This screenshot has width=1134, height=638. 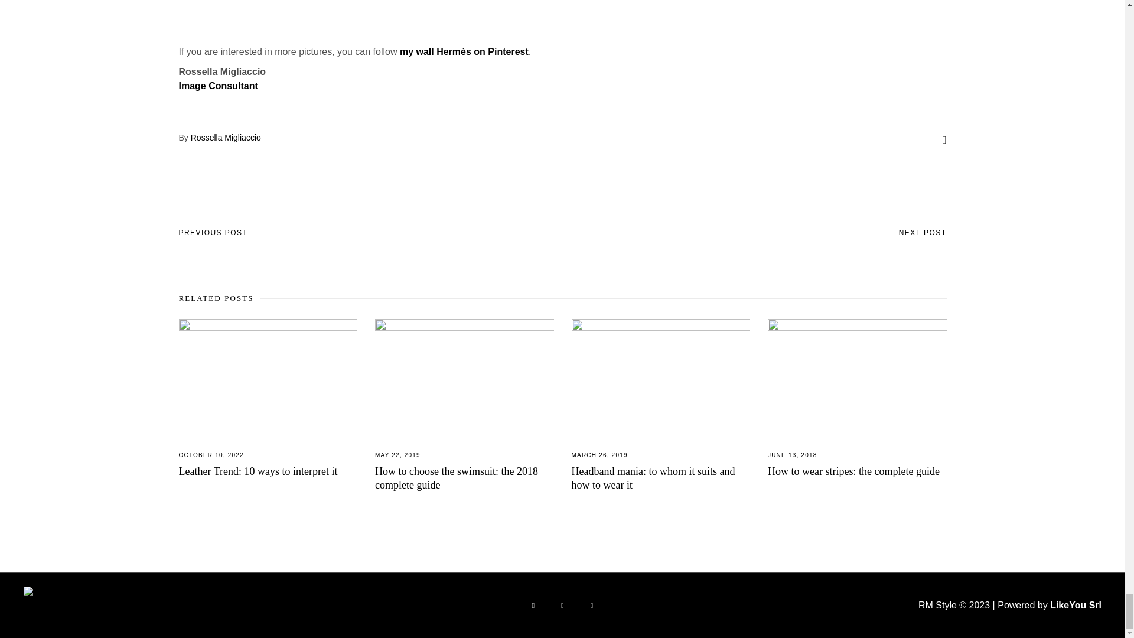 I want to click on Headband mania: to whom it suits and how to wear it, so click(x=653, y=478).